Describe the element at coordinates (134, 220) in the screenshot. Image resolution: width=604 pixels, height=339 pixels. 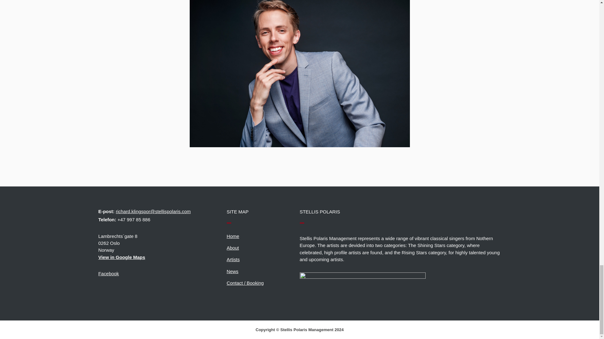
I see `Call us` at that location.